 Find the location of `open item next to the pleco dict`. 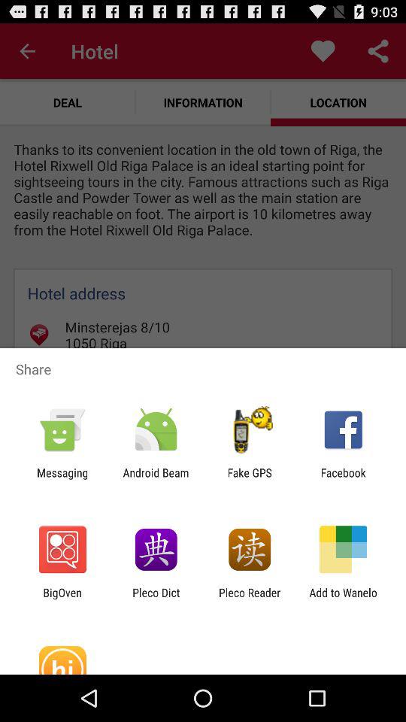

open item next to the pleco dict is located at coordinates (62, 599).